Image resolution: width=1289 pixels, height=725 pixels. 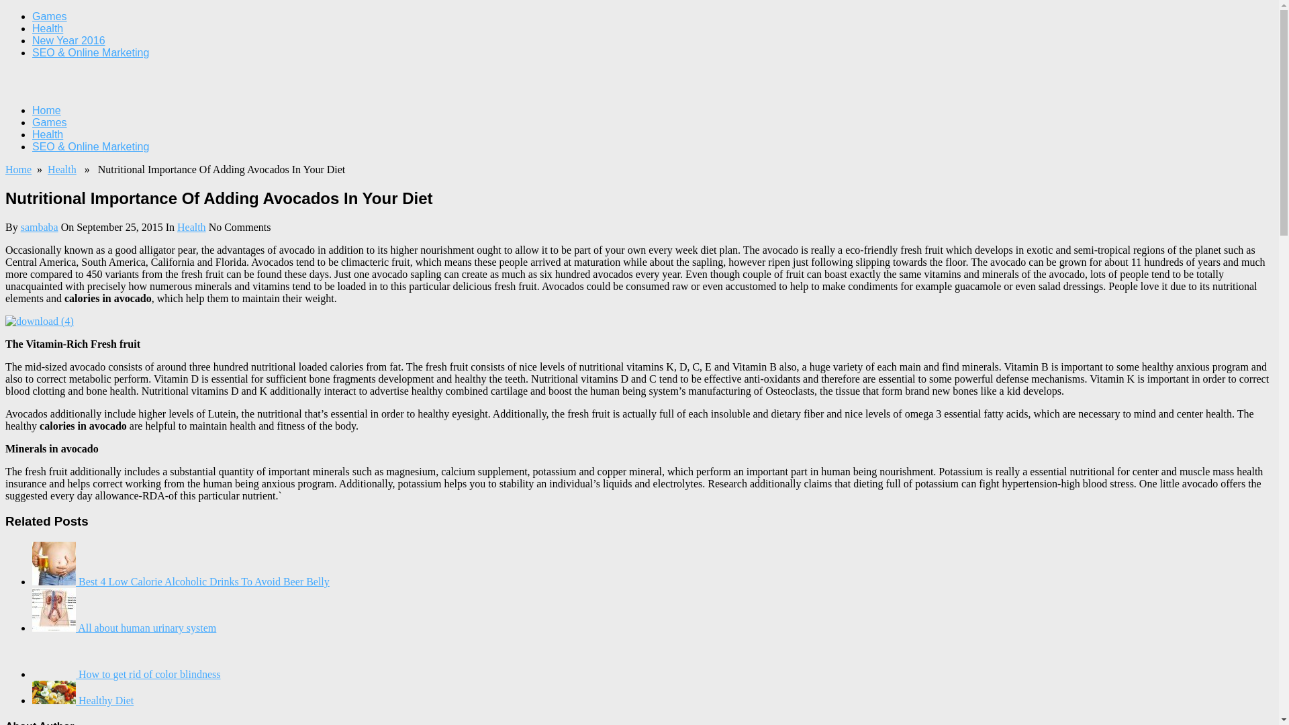 What do you see at coordinates (181, 581) in the screenshot?
I see `Best 4 Low Calorie Alcoholic Drinks To Avoid Beer Belly` at bounding box center [181, 581].